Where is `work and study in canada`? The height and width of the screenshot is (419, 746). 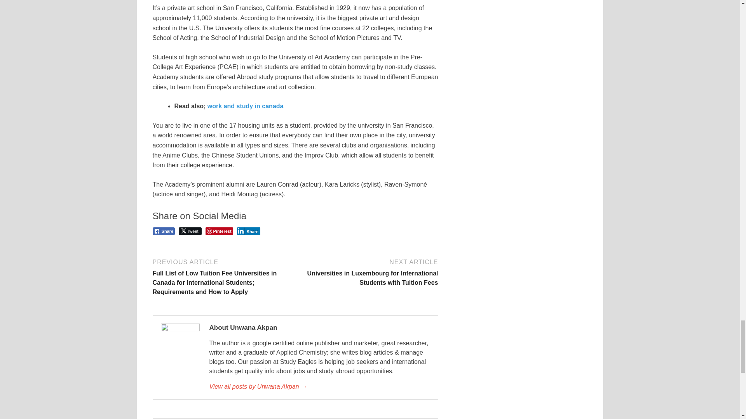
work and study in canada is located at coordinates (245, 106).